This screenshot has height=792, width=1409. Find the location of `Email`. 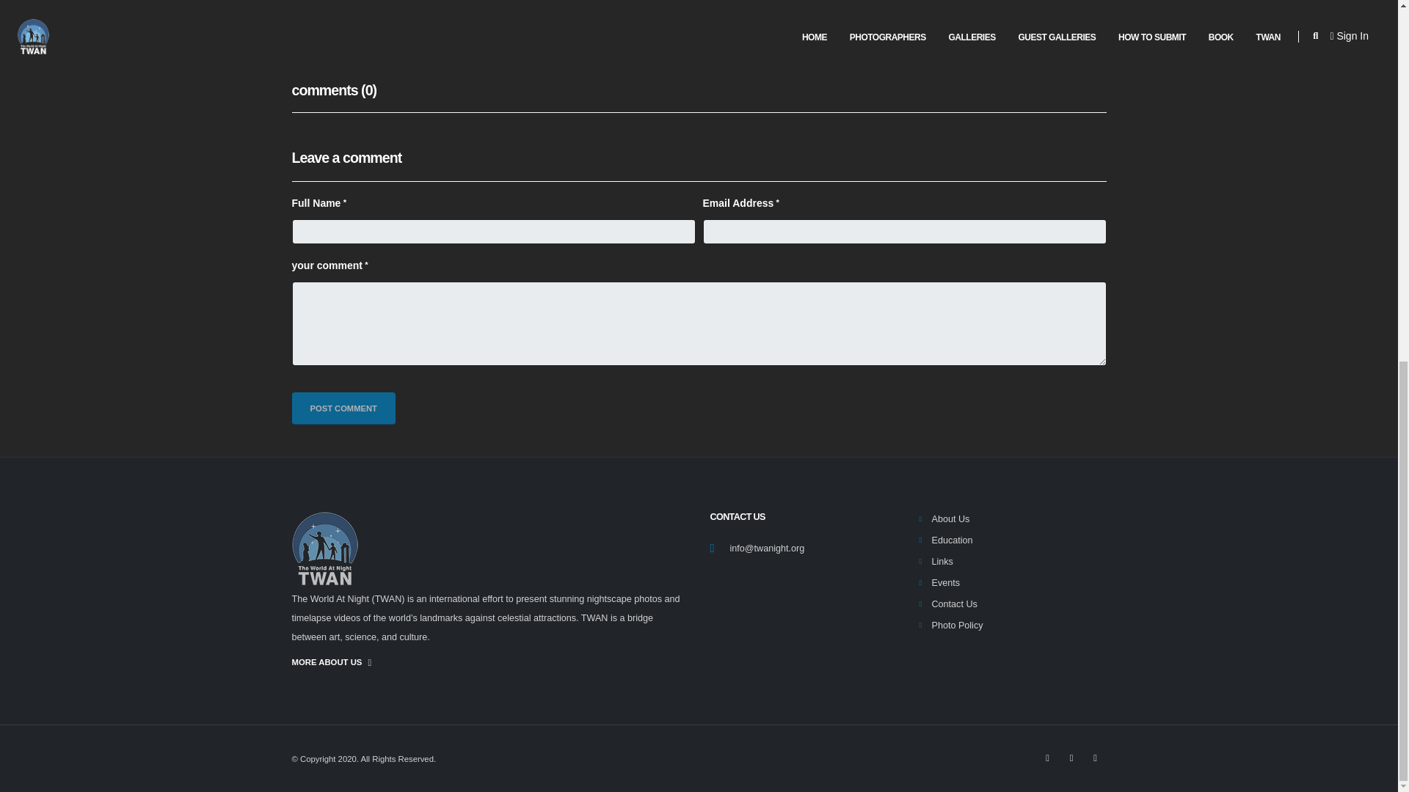

Email is located at coordinates (427, 6).